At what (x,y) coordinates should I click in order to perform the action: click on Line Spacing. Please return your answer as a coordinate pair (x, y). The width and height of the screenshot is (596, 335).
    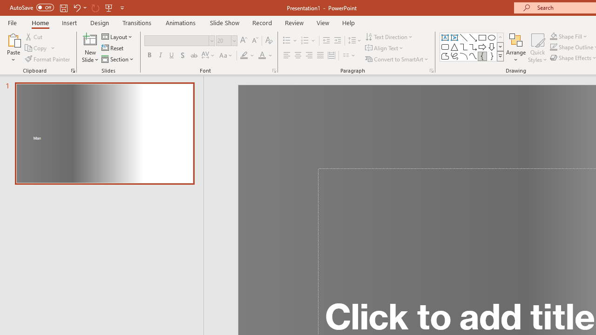
    Looking at the image, I should click on (355, 41).